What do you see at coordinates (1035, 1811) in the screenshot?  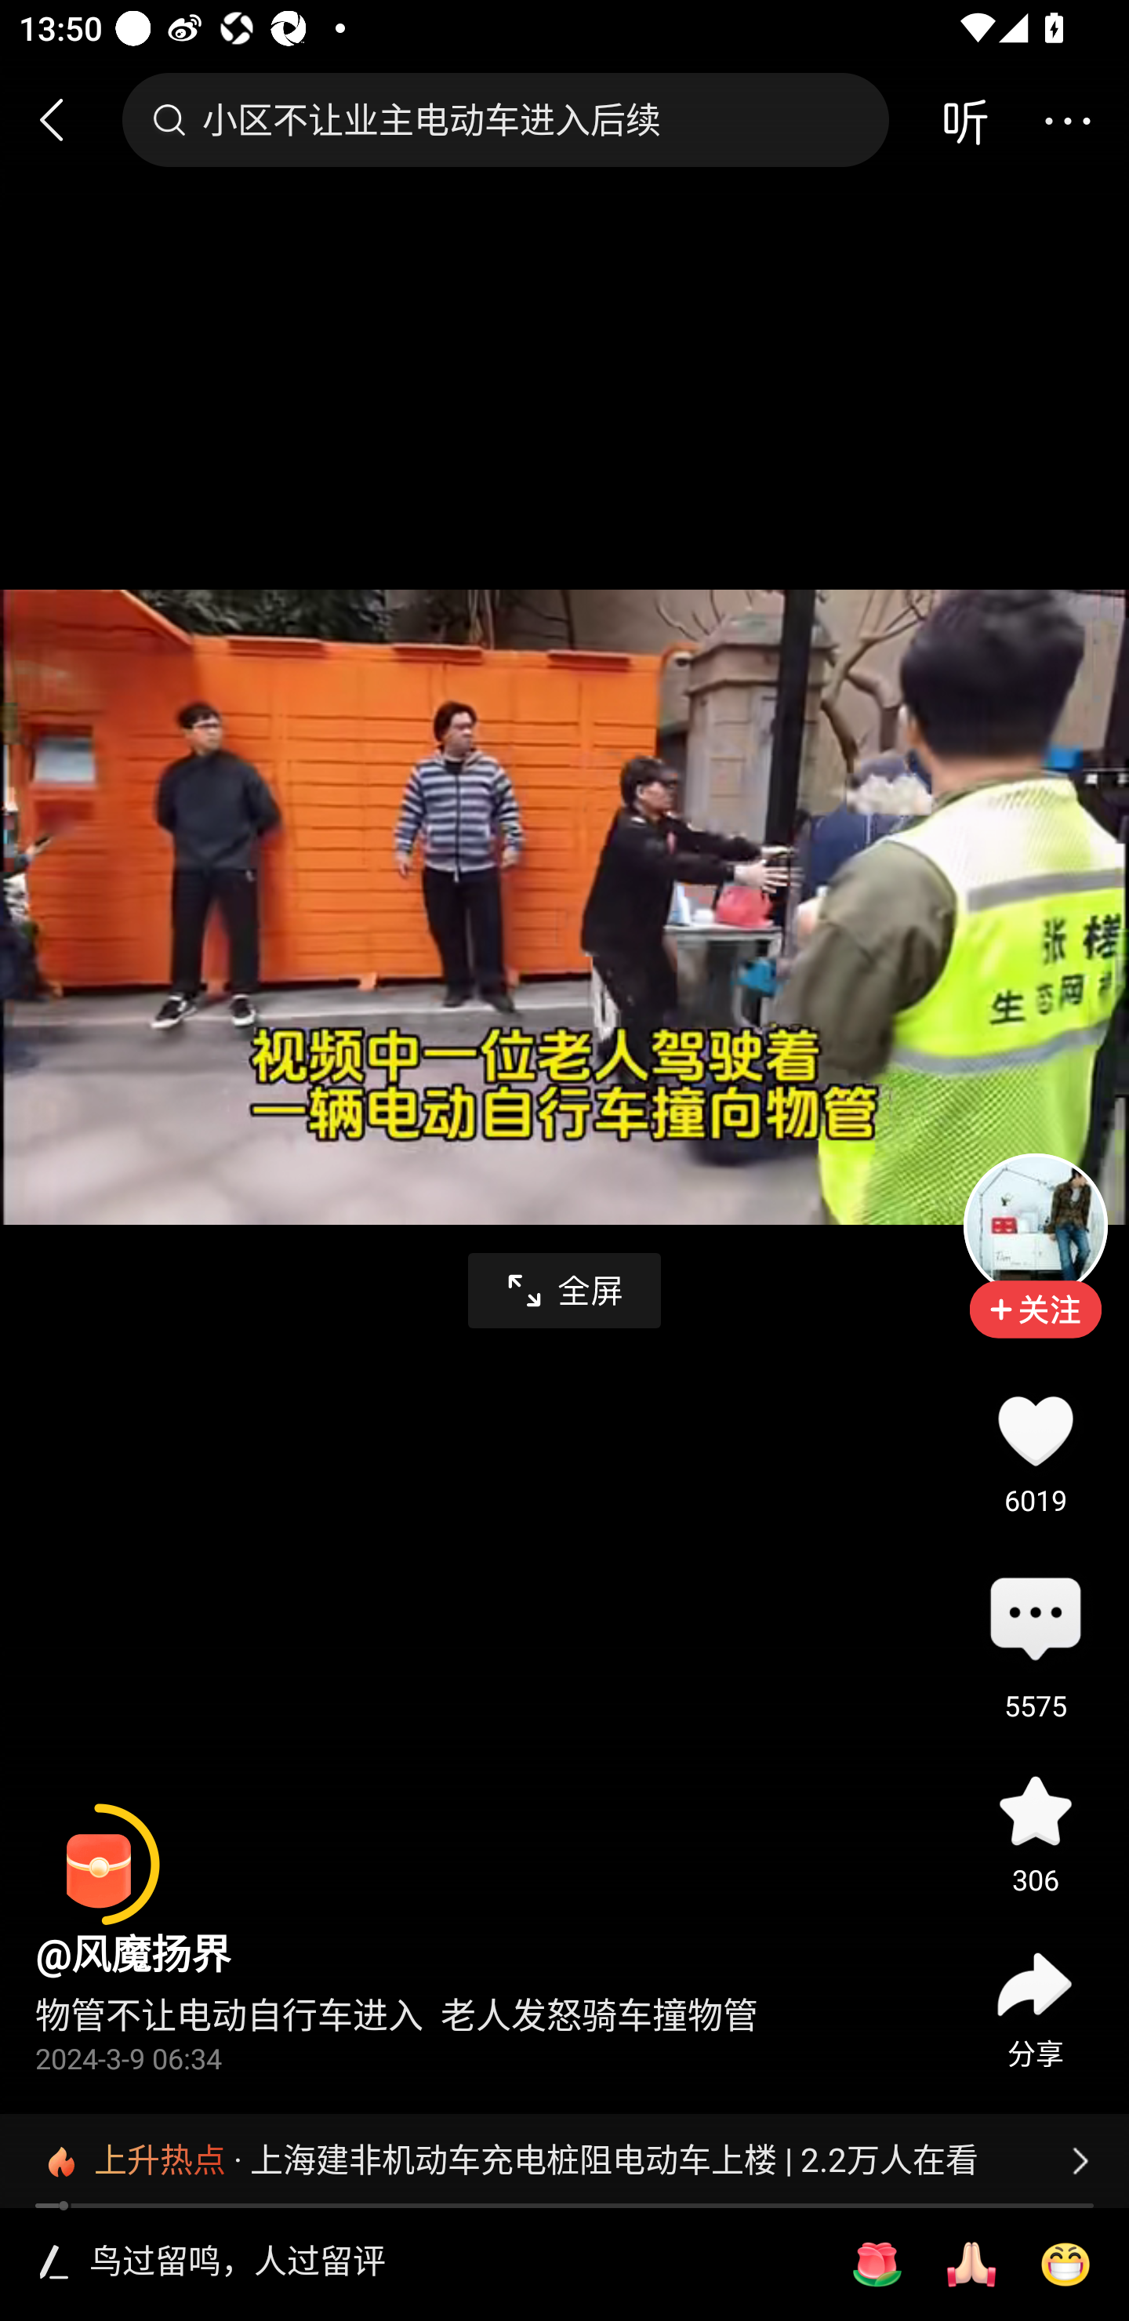 I see `收藏 306` at bounding box center [1035, 1811].